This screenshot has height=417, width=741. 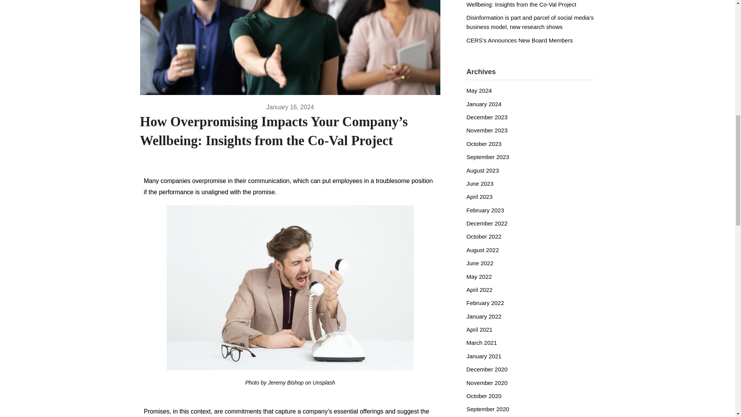 I want to click on Unsplash, so click(x=323, y=382).